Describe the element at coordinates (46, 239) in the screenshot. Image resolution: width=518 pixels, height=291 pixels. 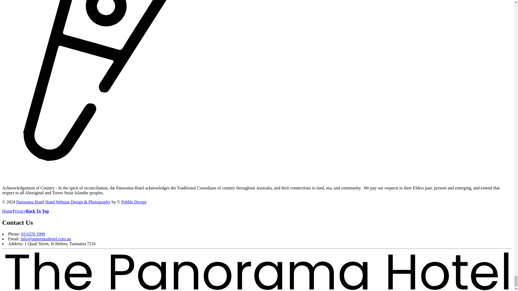
I see `Email Us` at that location.